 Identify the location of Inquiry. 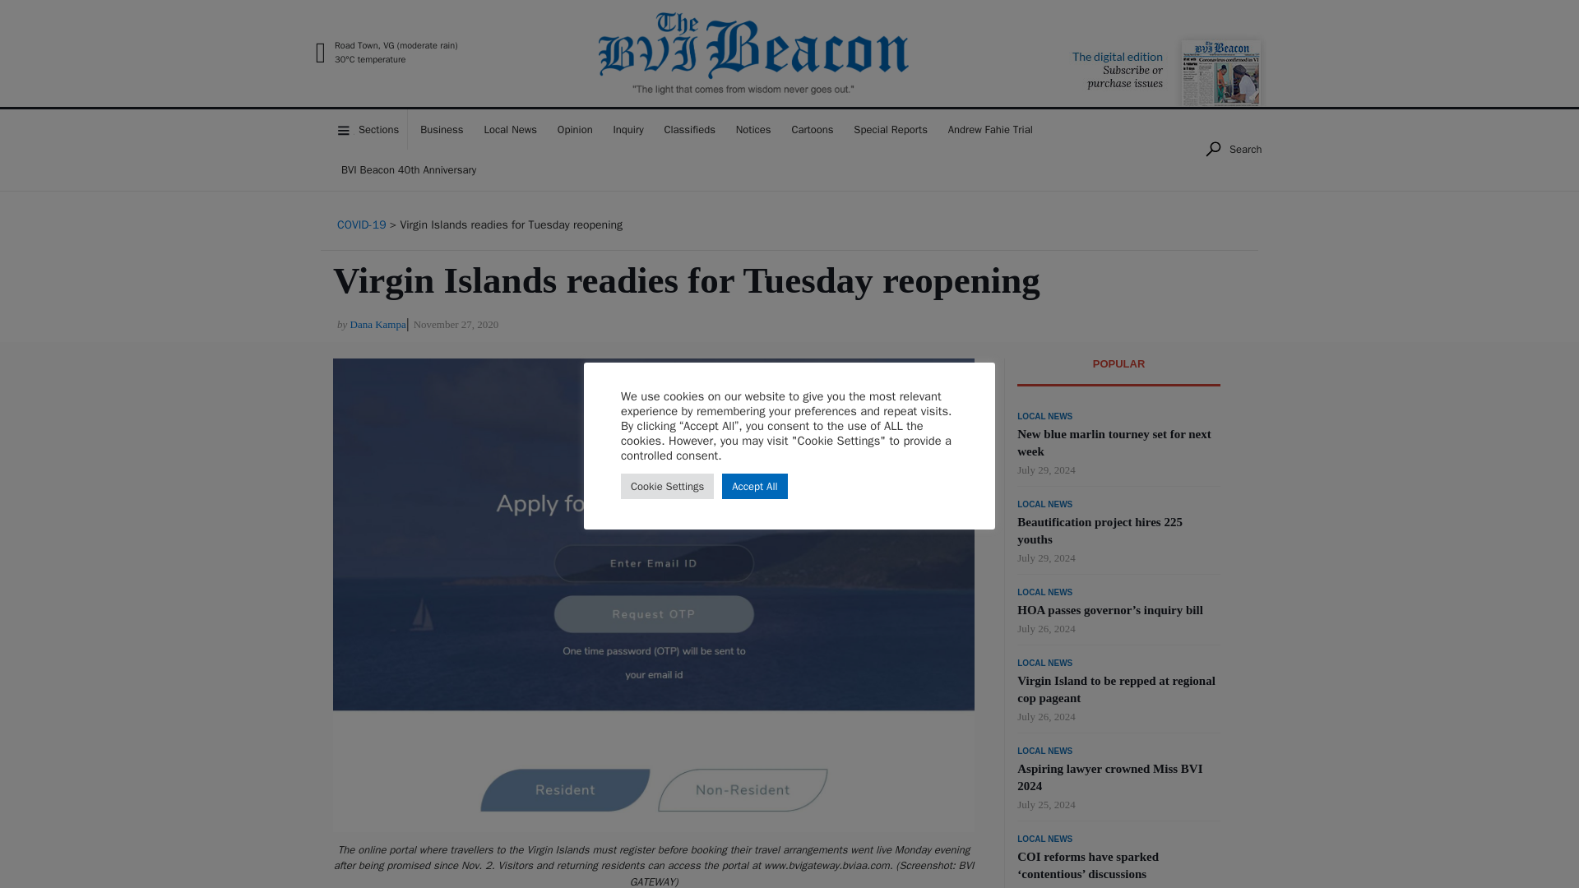
(627, 129).